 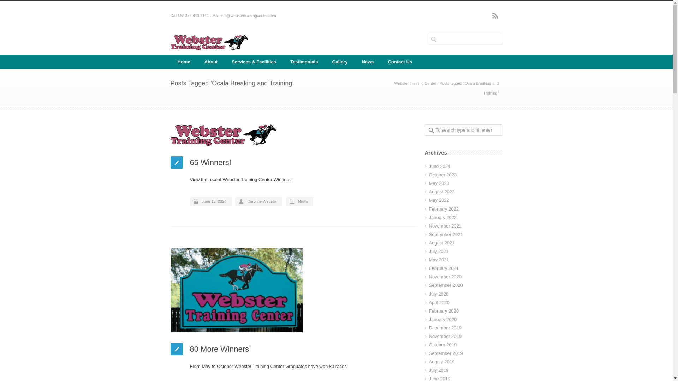 What do you see at coordinates (400, 62) in the screenshot?
I see `Contact Us` at bounding box center [400, 62].